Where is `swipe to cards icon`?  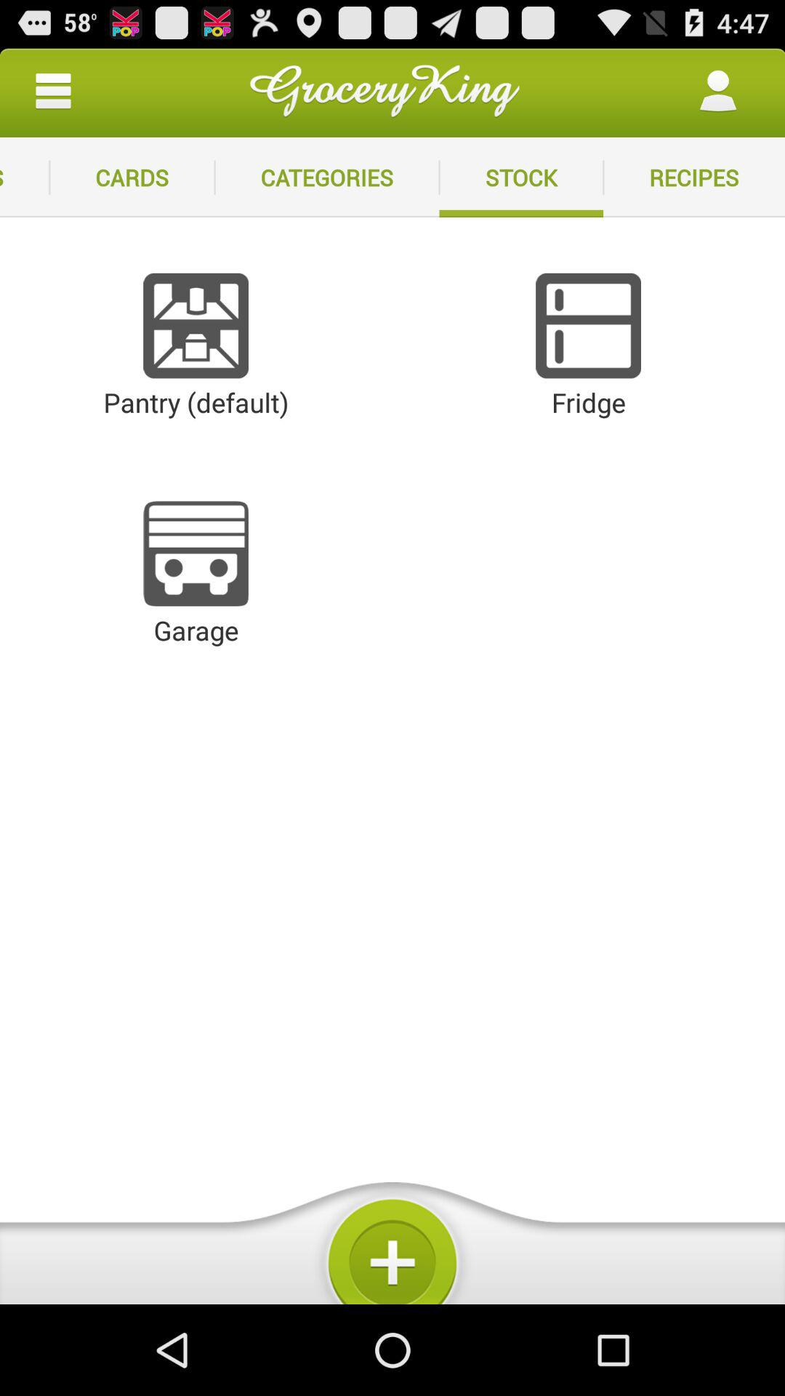
swipe to cards icon is located at coordinates (132, 177).